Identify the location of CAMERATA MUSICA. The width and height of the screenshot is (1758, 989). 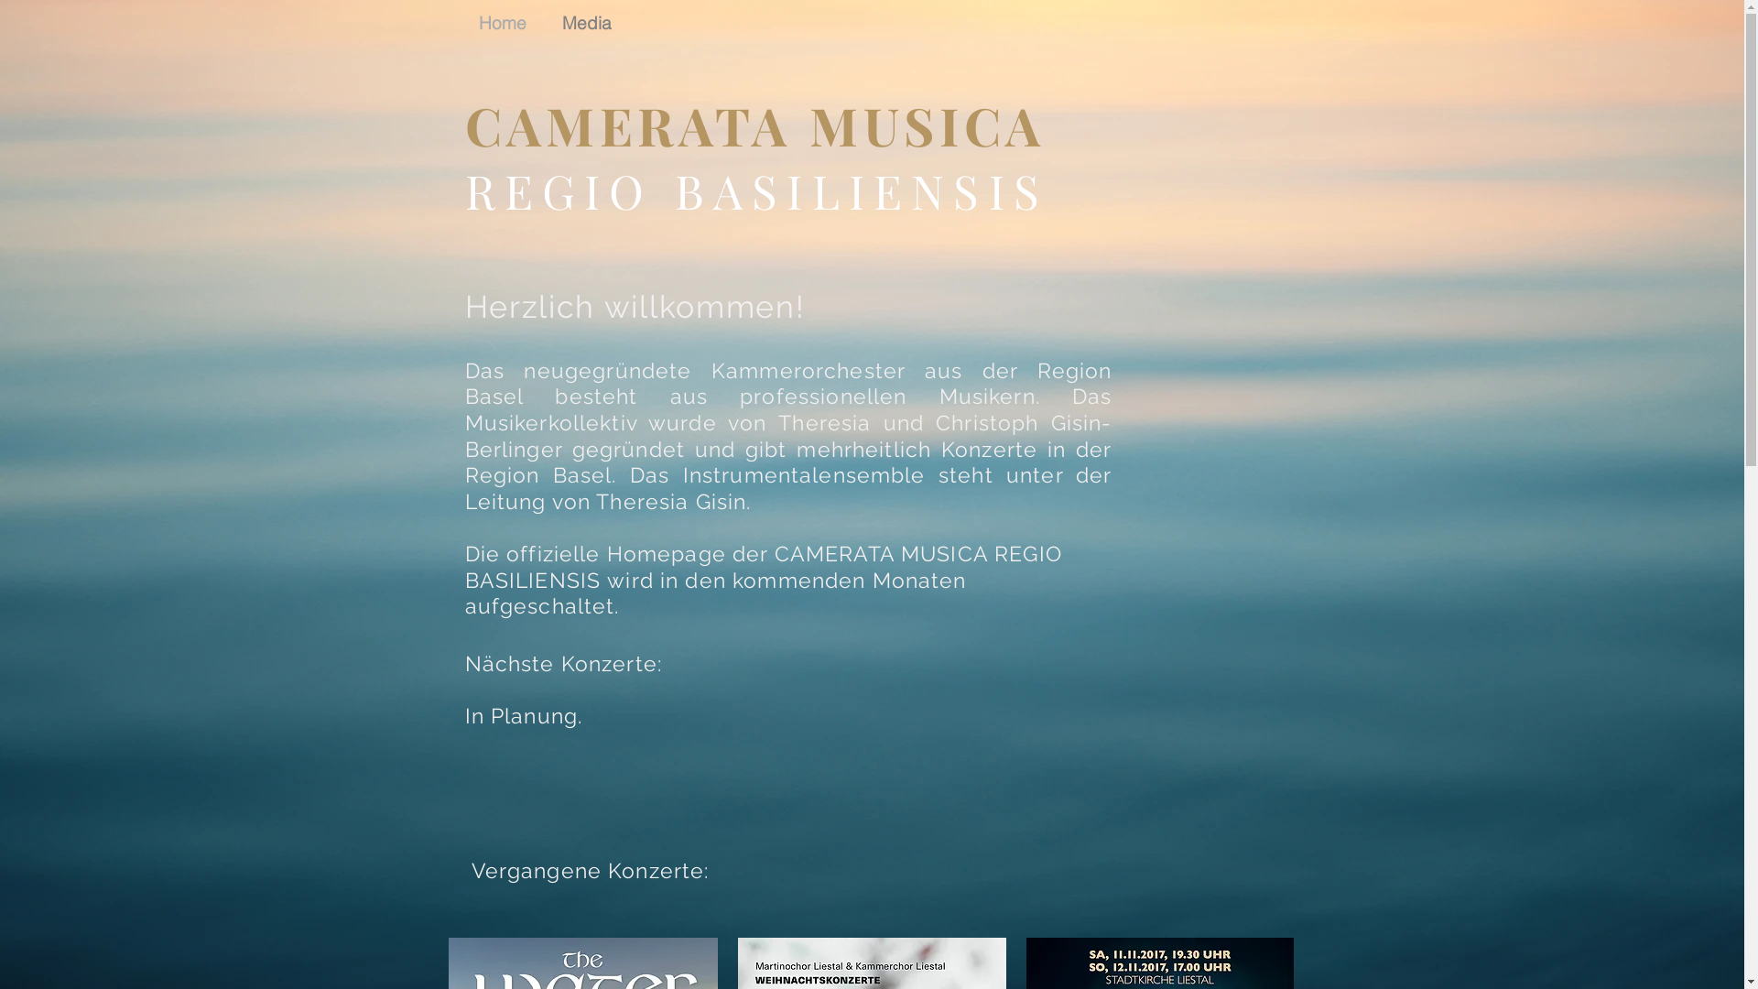
(756, 125).